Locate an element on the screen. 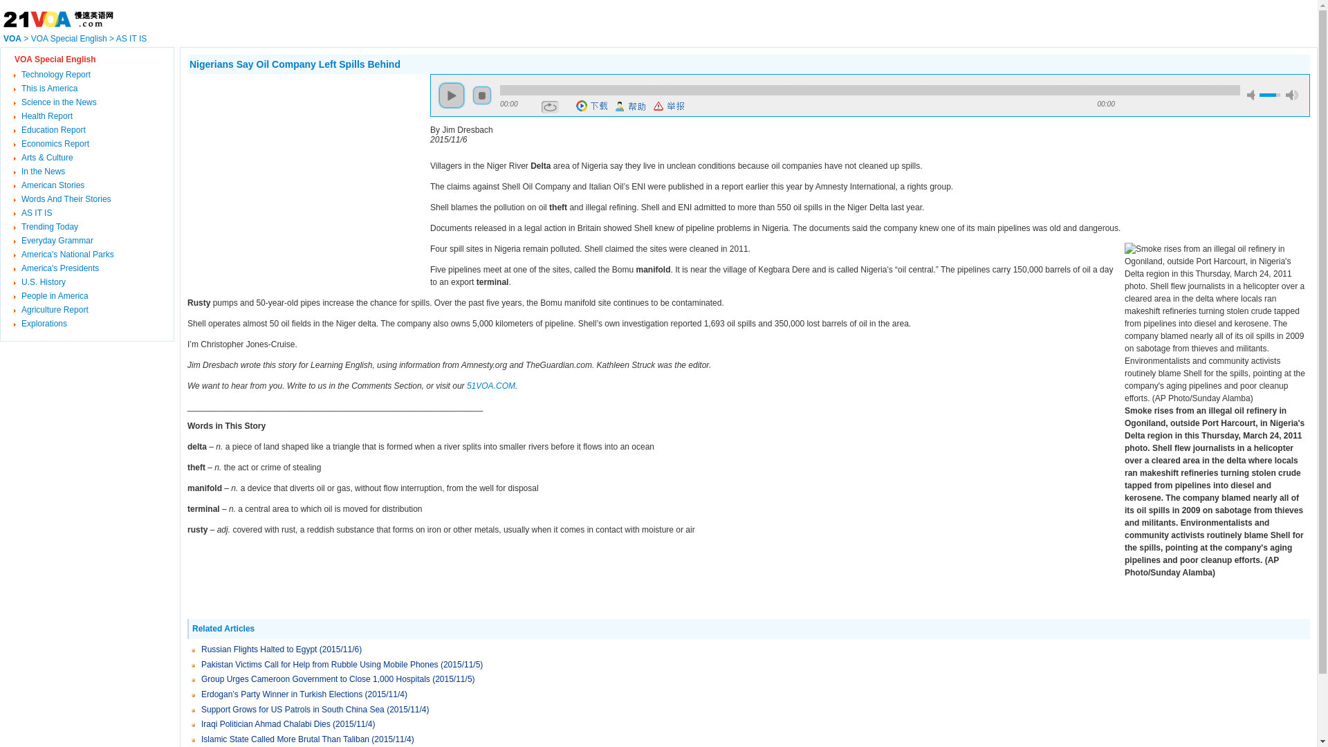 This screenshot has width=1328, height=747. This is America is located at coordinates (50, 89).